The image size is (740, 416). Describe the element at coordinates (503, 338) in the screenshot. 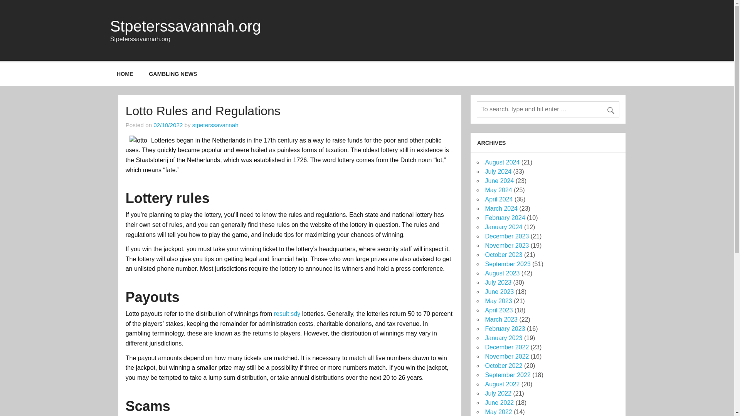

I see `January 2023` at that location.